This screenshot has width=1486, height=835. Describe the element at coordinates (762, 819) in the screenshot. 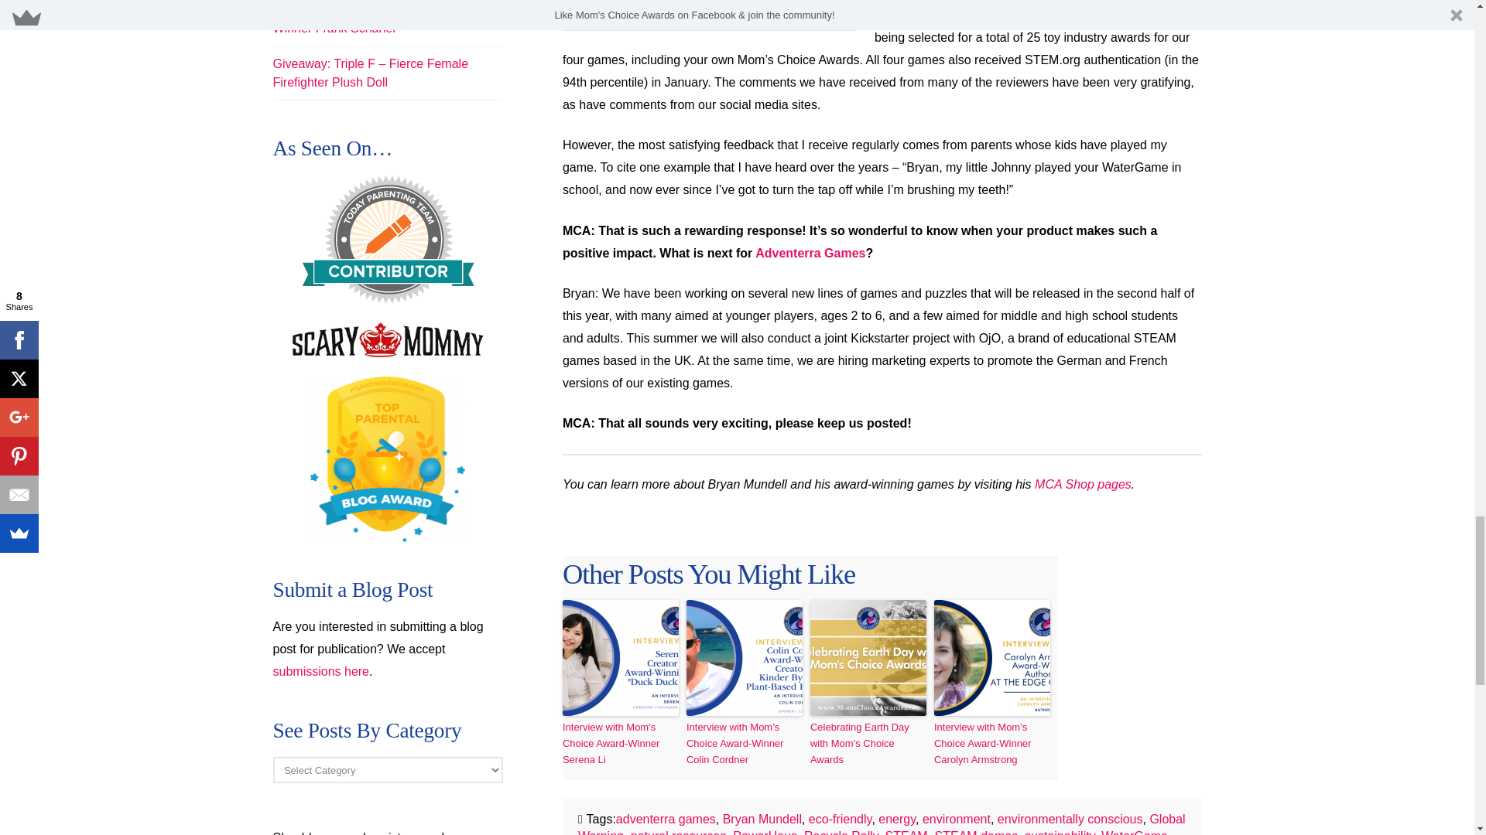

I see `Bryan Mundell` at that location.